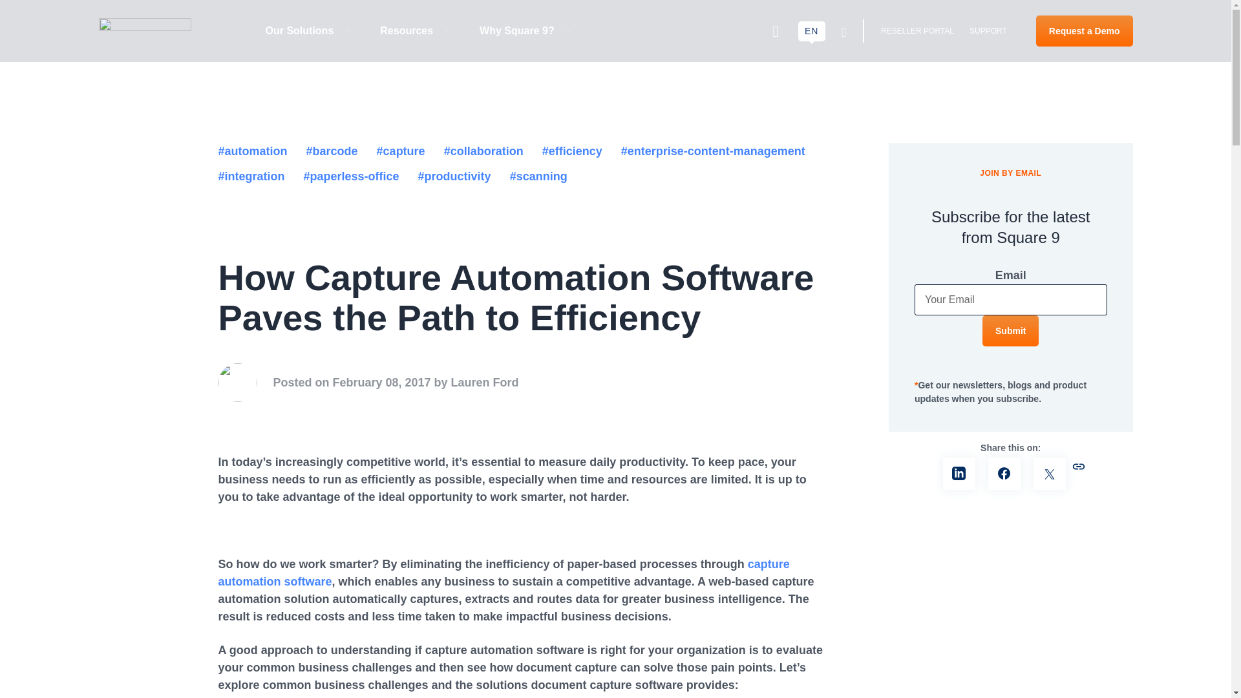 This screenshot has width=1241, height=698. Describe the element at coordinates (918, 31) in the screenshot. I see `RESELLER PORTAL` at that location.